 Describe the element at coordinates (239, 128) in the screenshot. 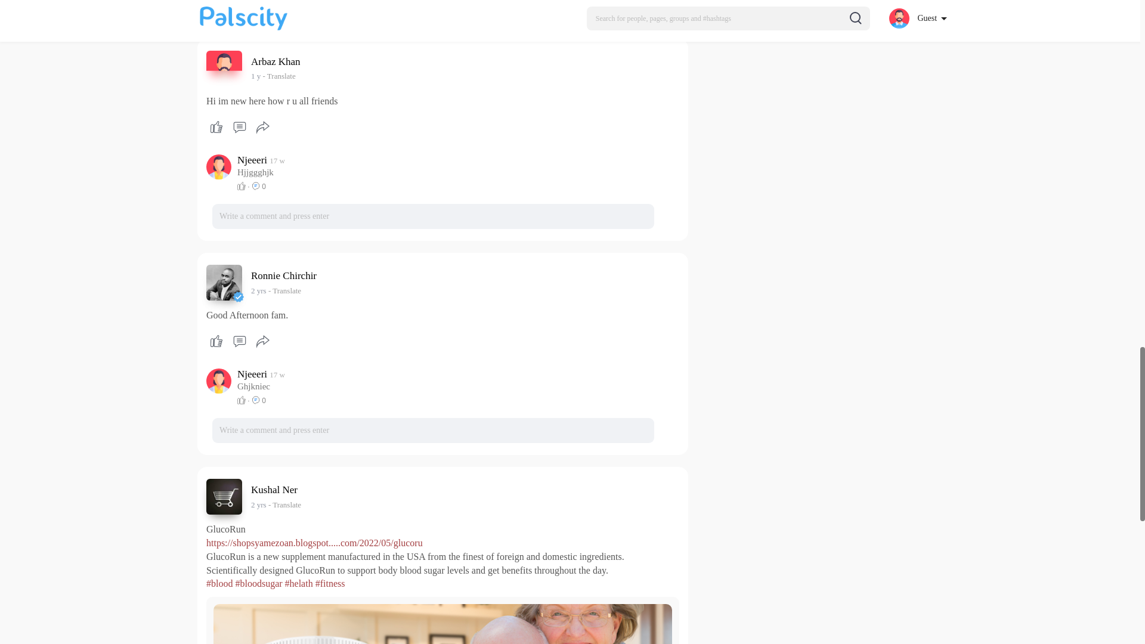

I see `Comments` at that location.